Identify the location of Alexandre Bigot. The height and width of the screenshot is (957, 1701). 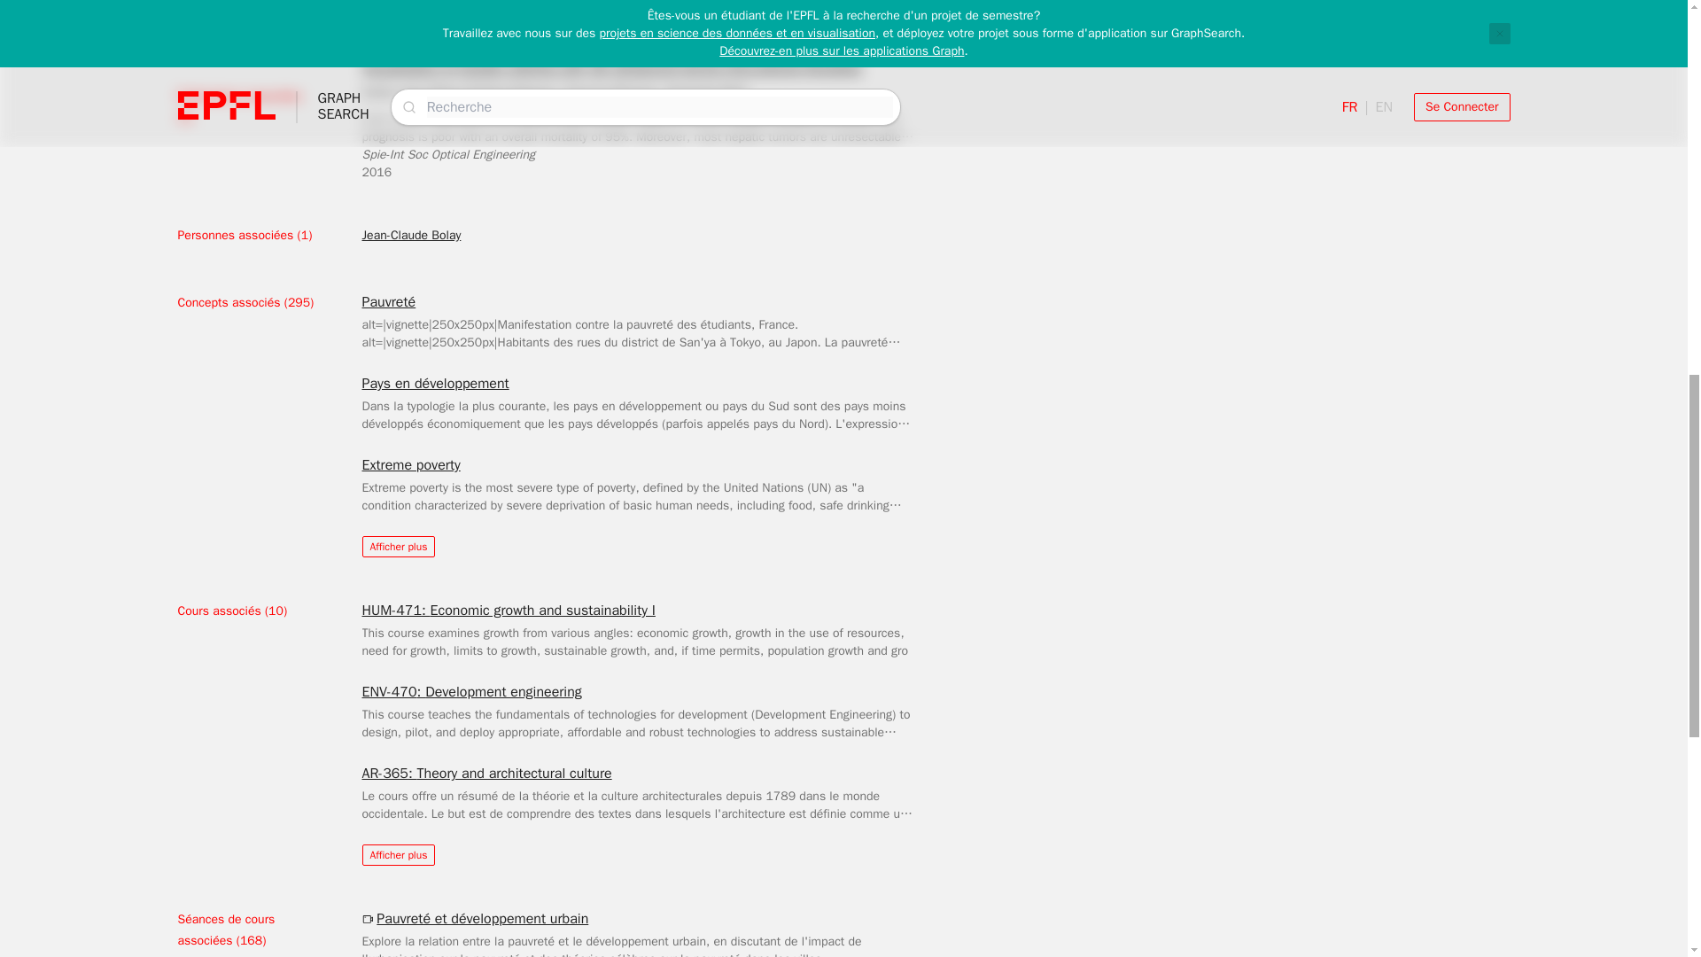
(706, 90).